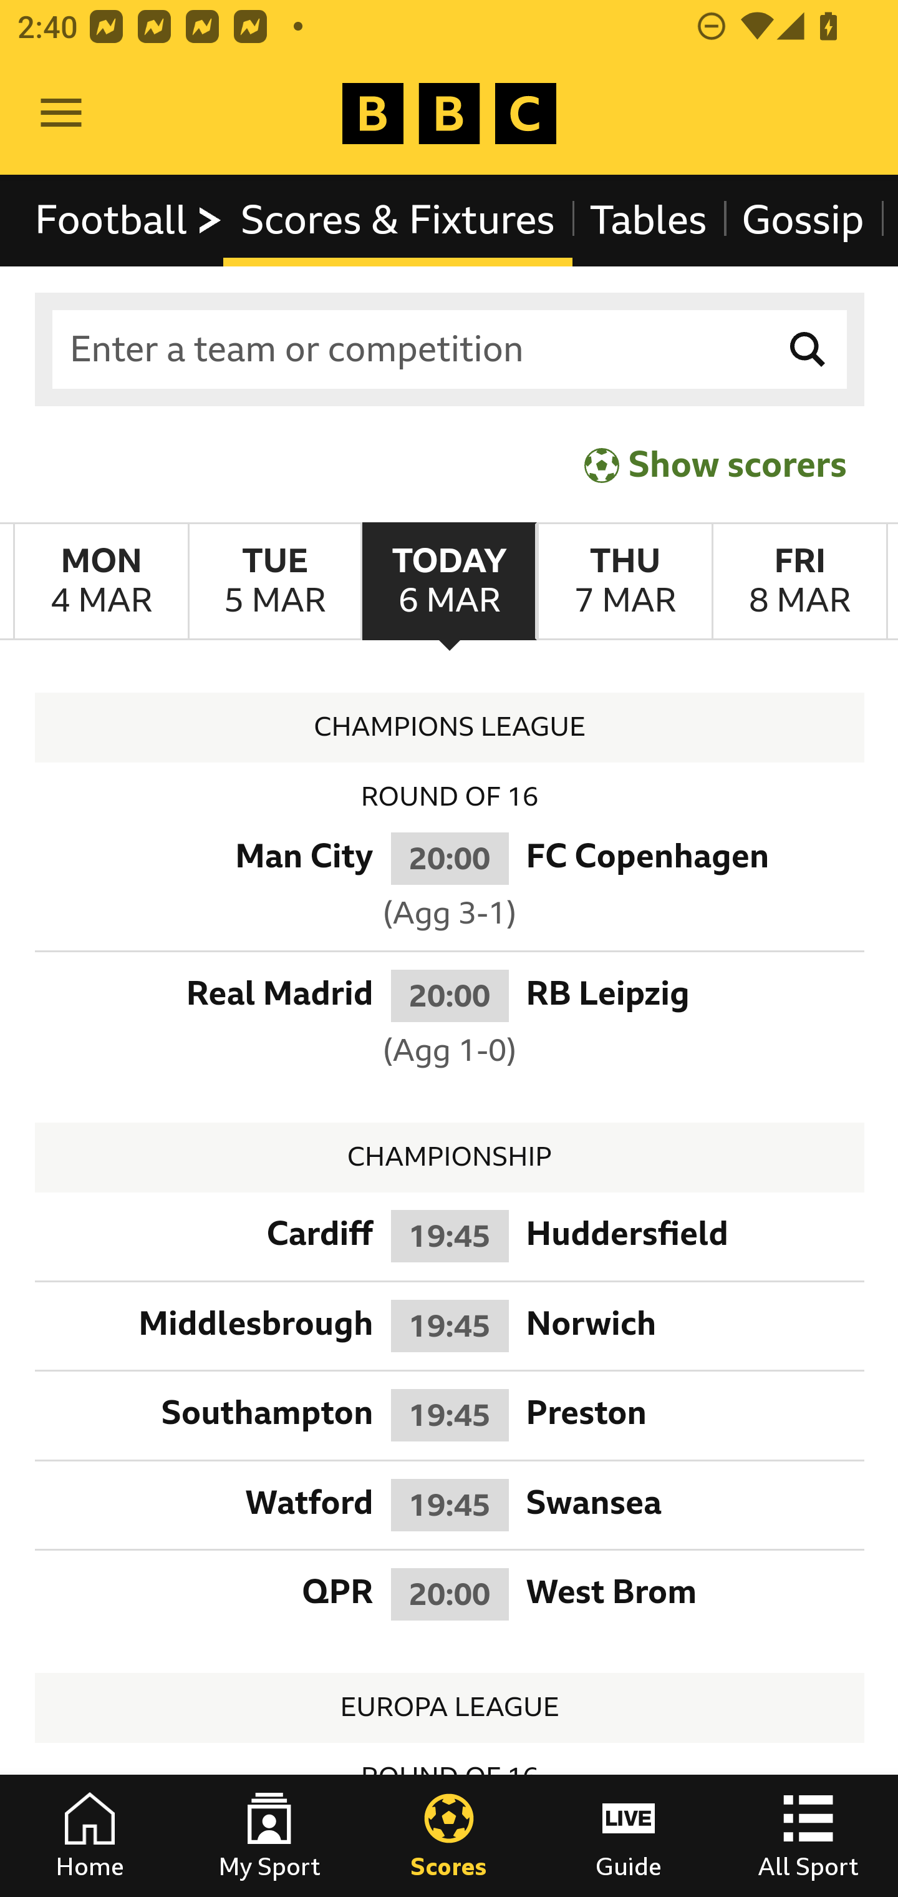  What do you see at coordinates (808, 1836) in the screenshot?
I see `All Sport` at bounding box center [808, 1836].